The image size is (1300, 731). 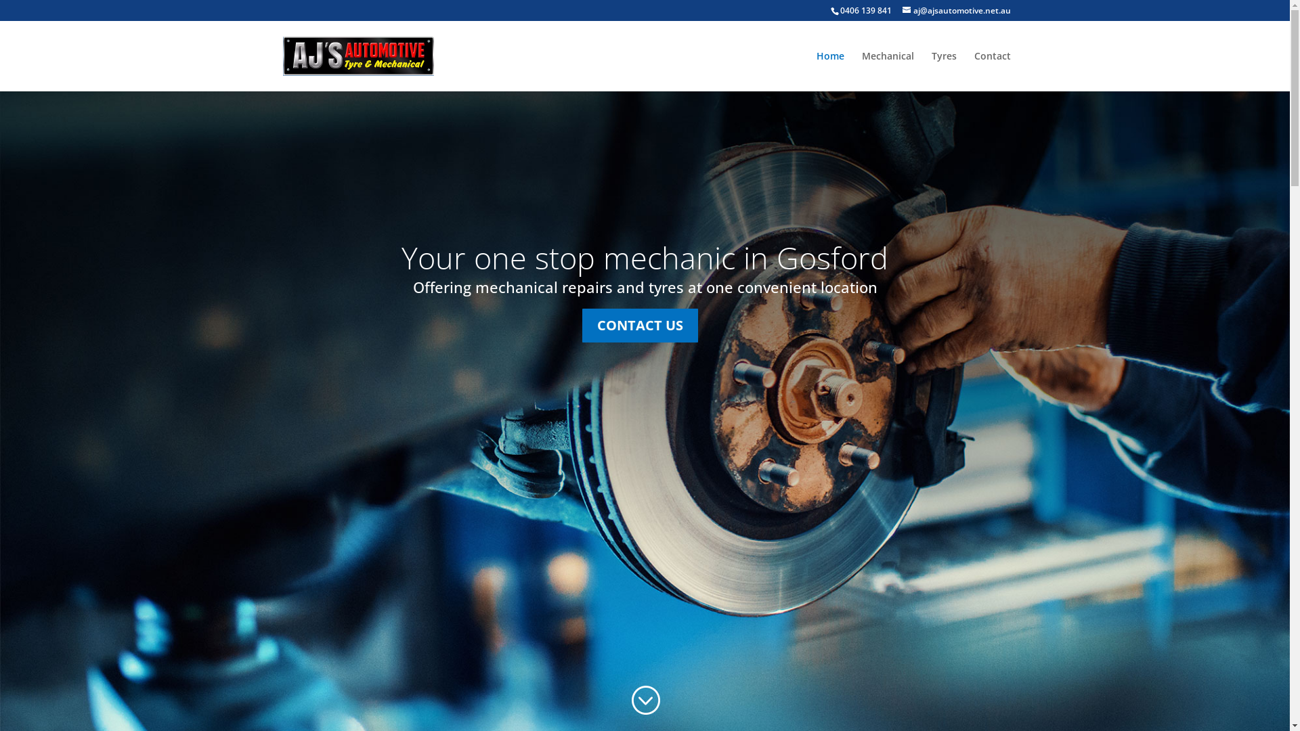 What do you see at coordinates (887, 72) in the screenshot?
I see `Mechanical` at bounding box center [887, 72].